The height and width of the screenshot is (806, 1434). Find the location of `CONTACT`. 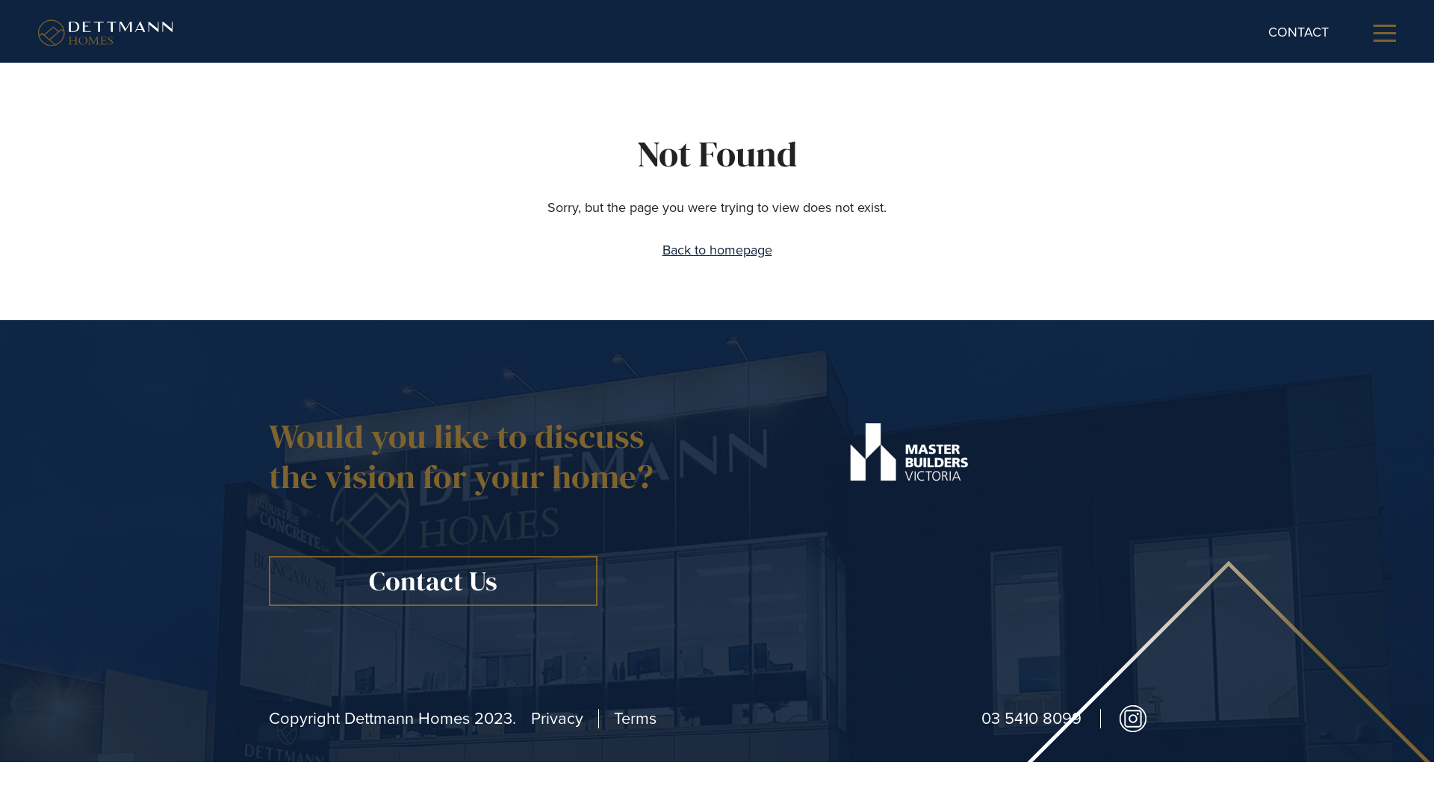

CONTACT is located at coordinates (1298, 32).